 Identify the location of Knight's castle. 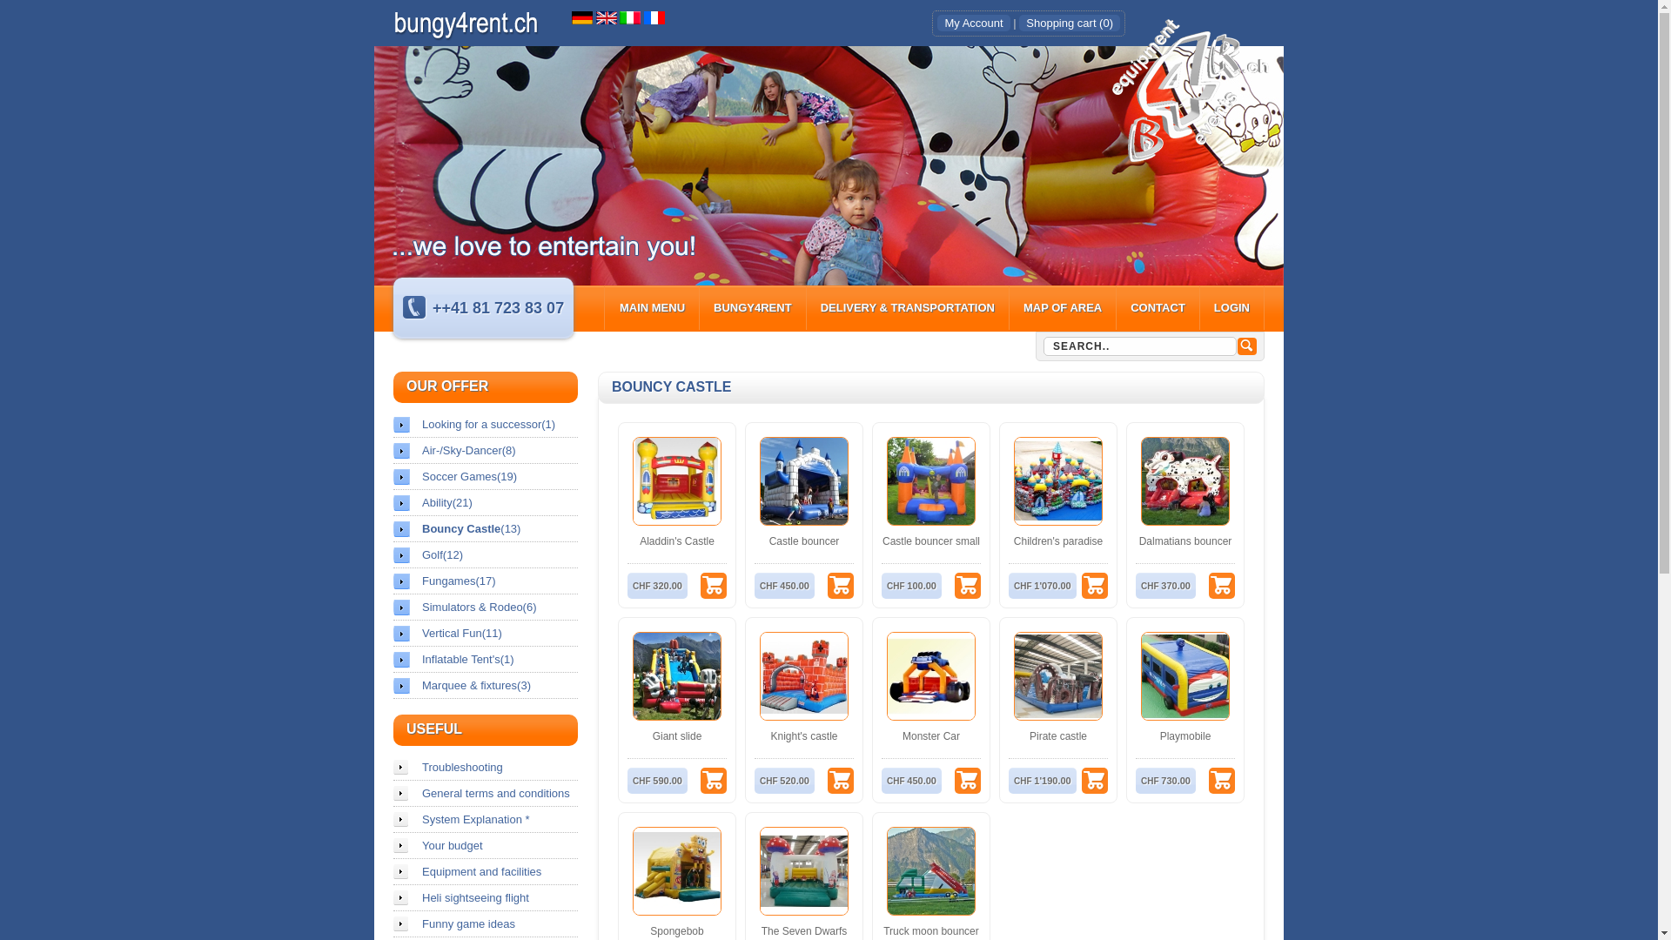
(804, 736).